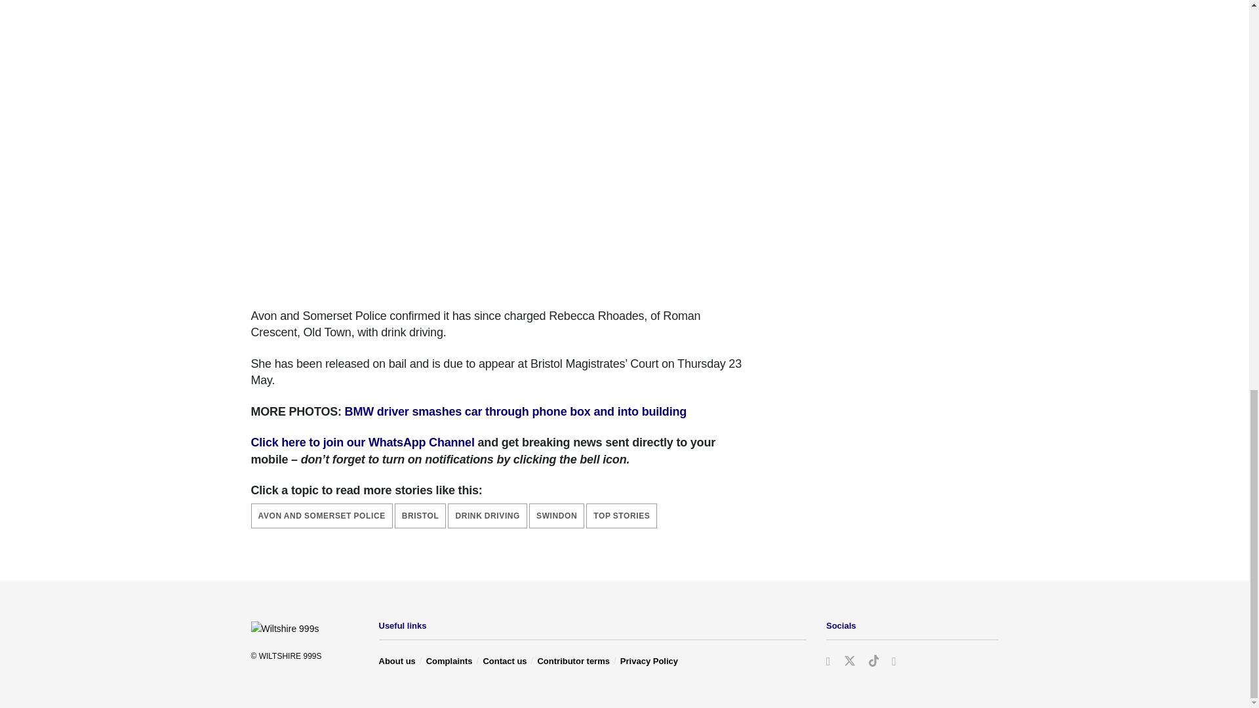 Image resolution: width=1259 pixels, height=708 pixels. Describe the element at coordinates (556, 515) in the screenshot. I see `SWINDON` at that location.